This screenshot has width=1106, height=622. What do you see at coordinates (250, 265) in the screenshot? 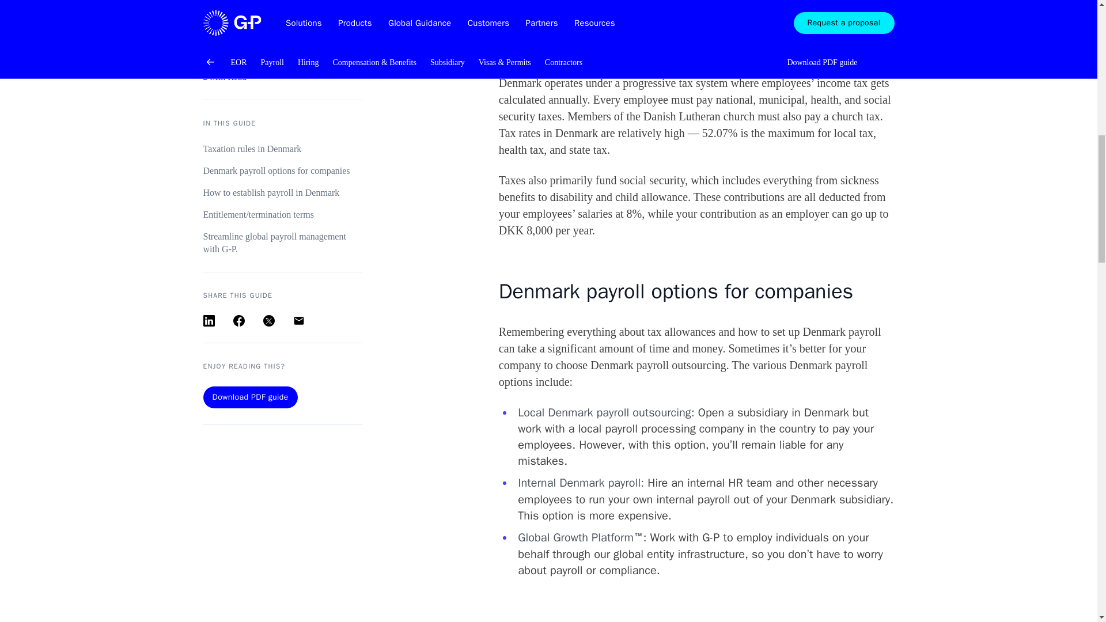
I see `Download PDF guide` at bounding box center [250, 265].